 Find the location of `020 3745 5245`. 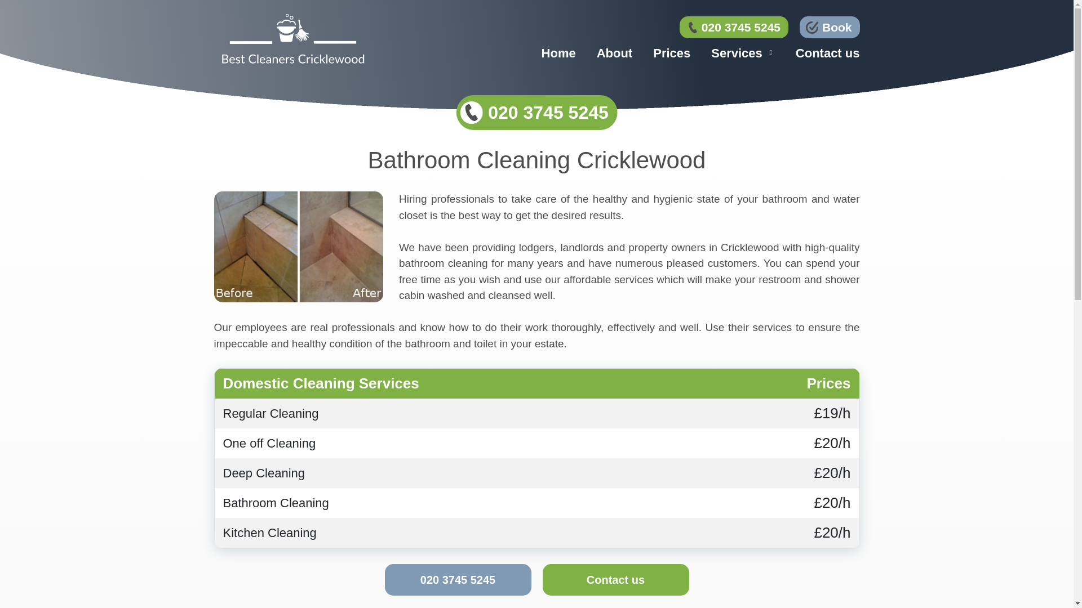

020 3745 5245 is located at coordinates (734, 28).